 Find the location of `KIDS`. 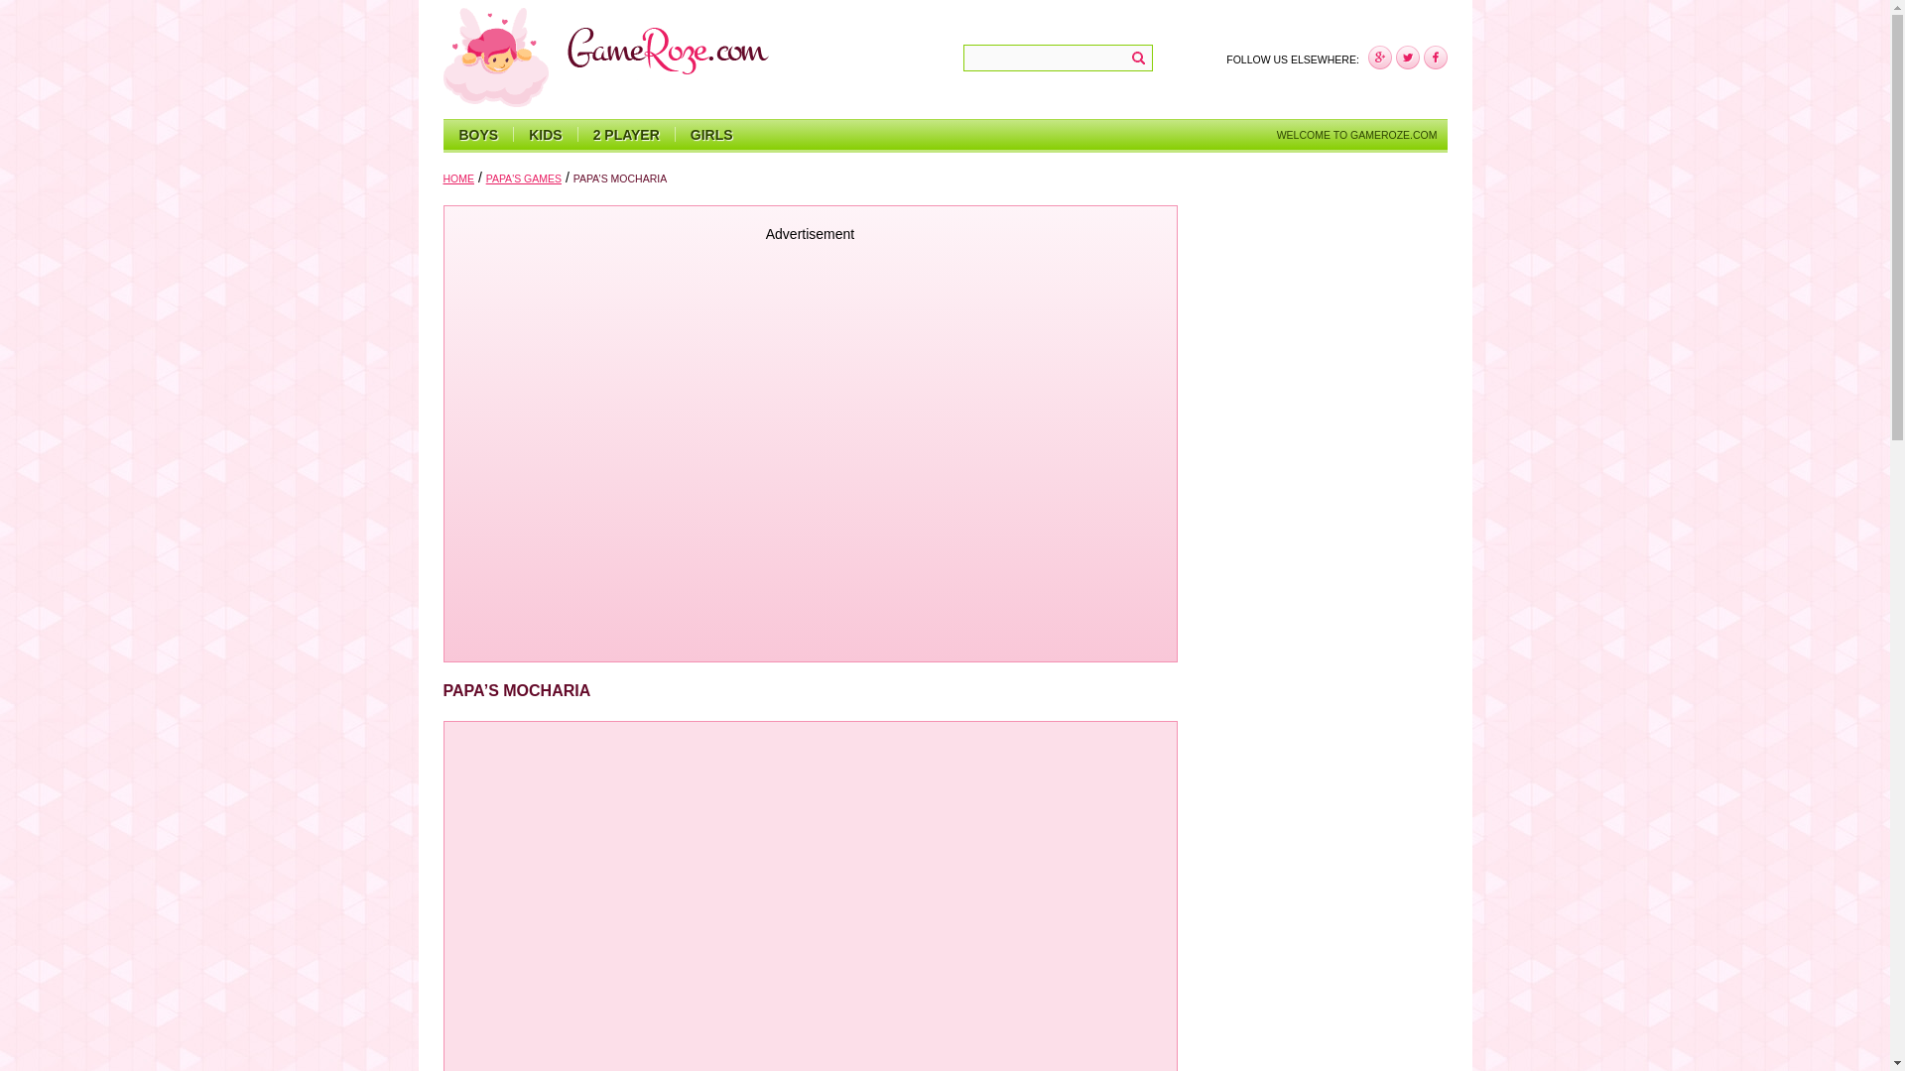

KIDS is located at coordinates (544, 135).